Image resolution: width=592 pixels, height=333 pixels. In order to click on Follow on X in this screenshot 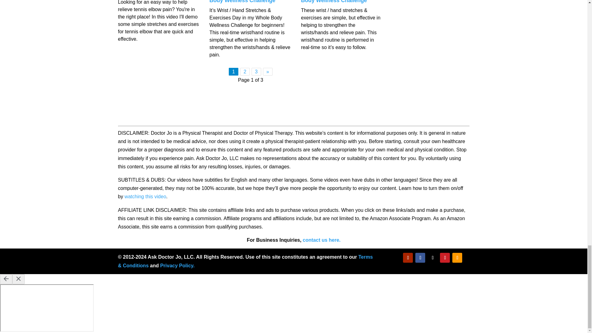, I will do `click(432, 258)`.